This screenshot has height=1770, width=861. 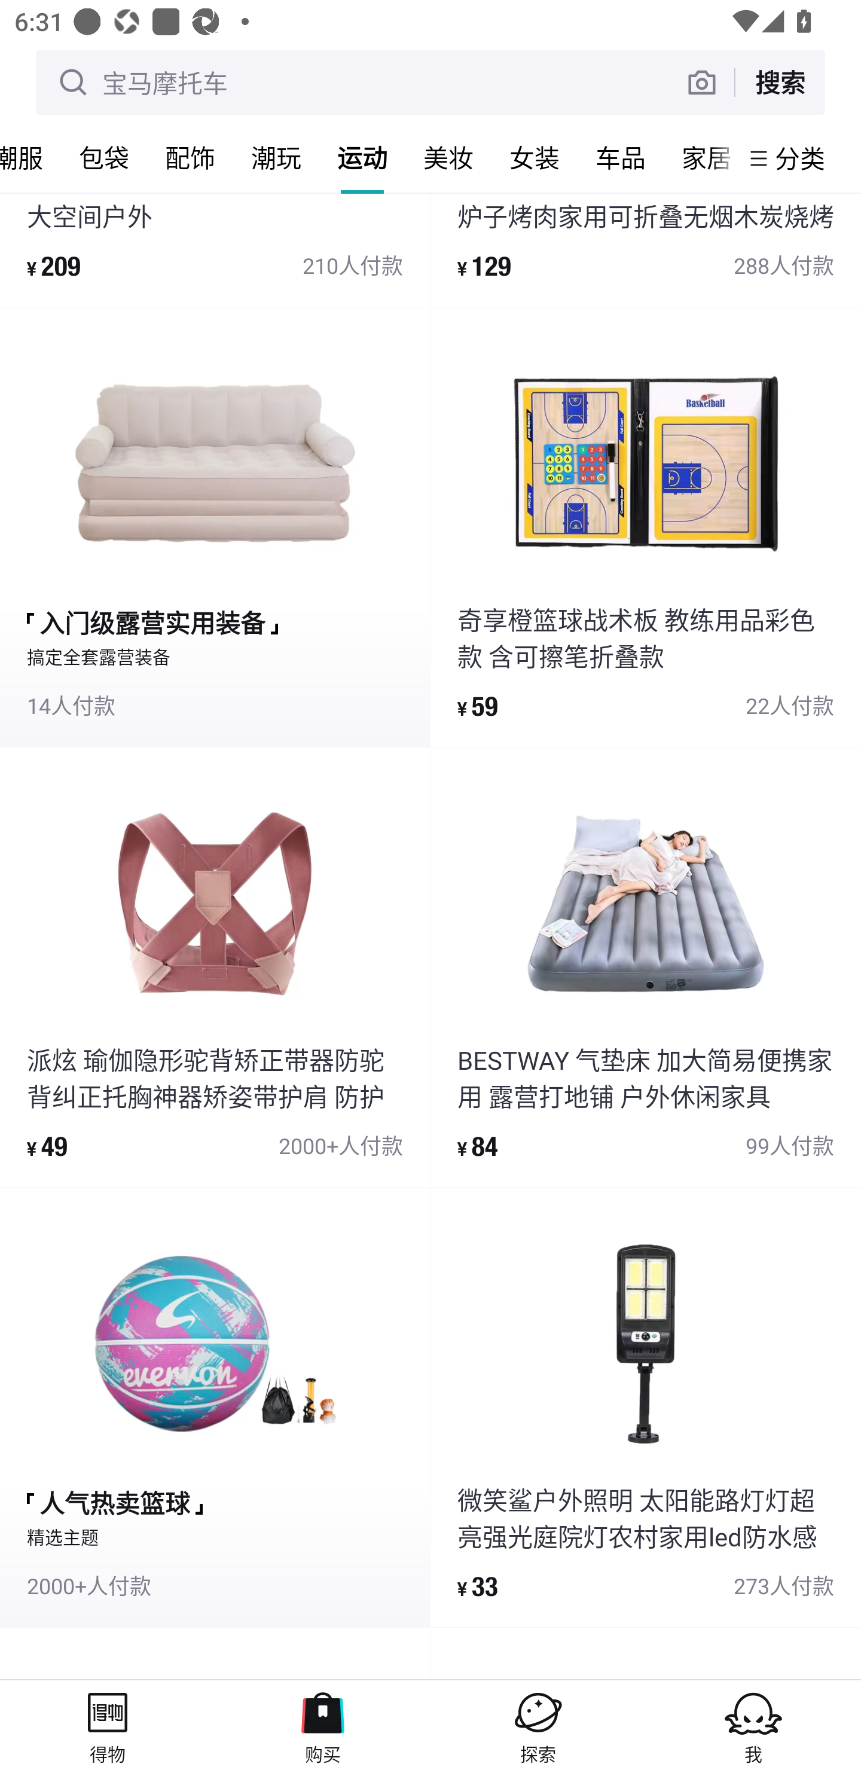 What do you see at coordinates (538, 1725) in the screenshot?
I see `探索` at bounding box center [538, 1725].